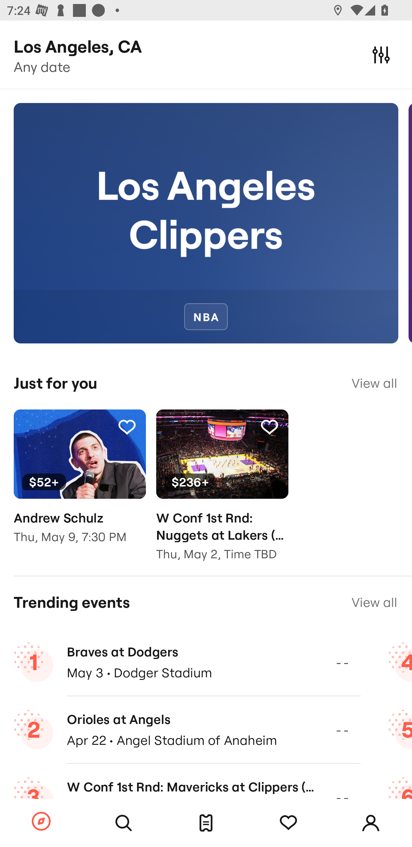 The height and width of the screenshot is (847, 412). Describe the element at coordinates (124, 823) in the screenshot. I see `Search` at that location.